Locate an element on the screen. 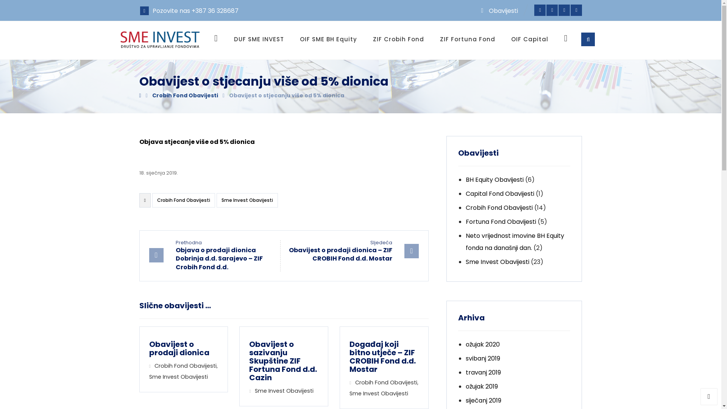 Image resolution: width=727 pixels, height=409 pixels. Crobih Fond Obavijesti is located at coordinates (186, 366).